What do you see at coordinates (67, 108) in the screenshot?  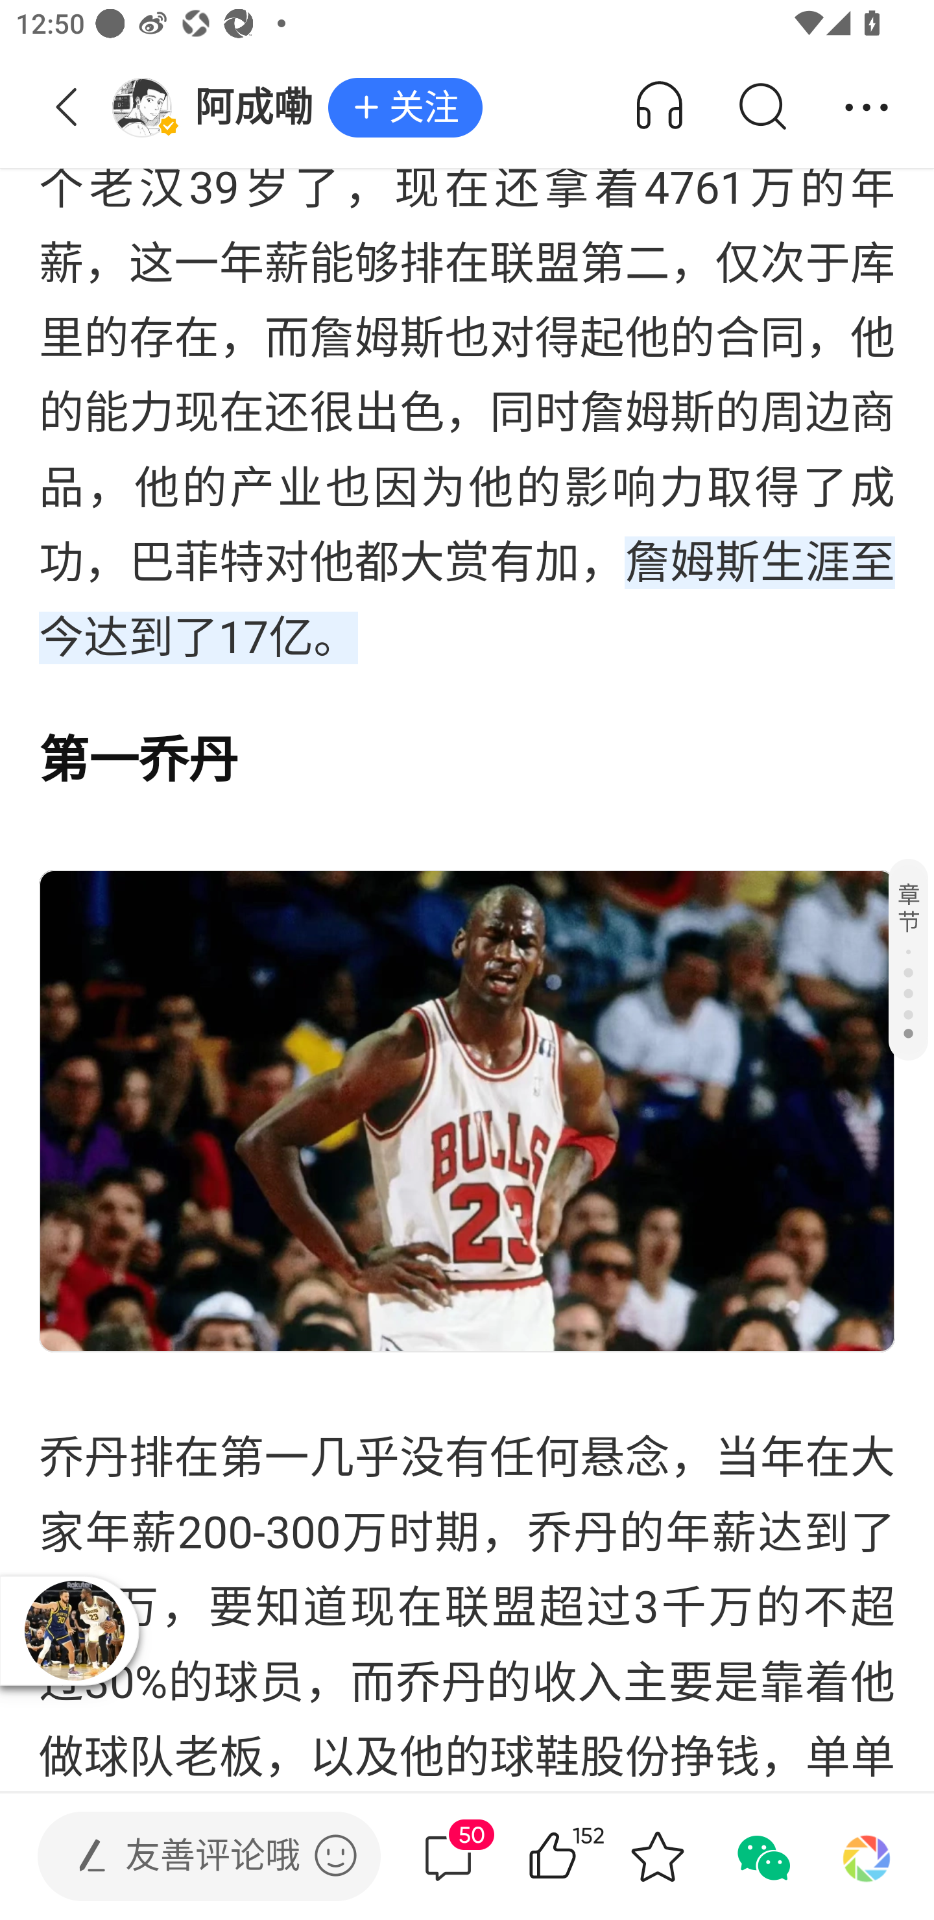 I see ` 返回` at bounding box center [67, 108].